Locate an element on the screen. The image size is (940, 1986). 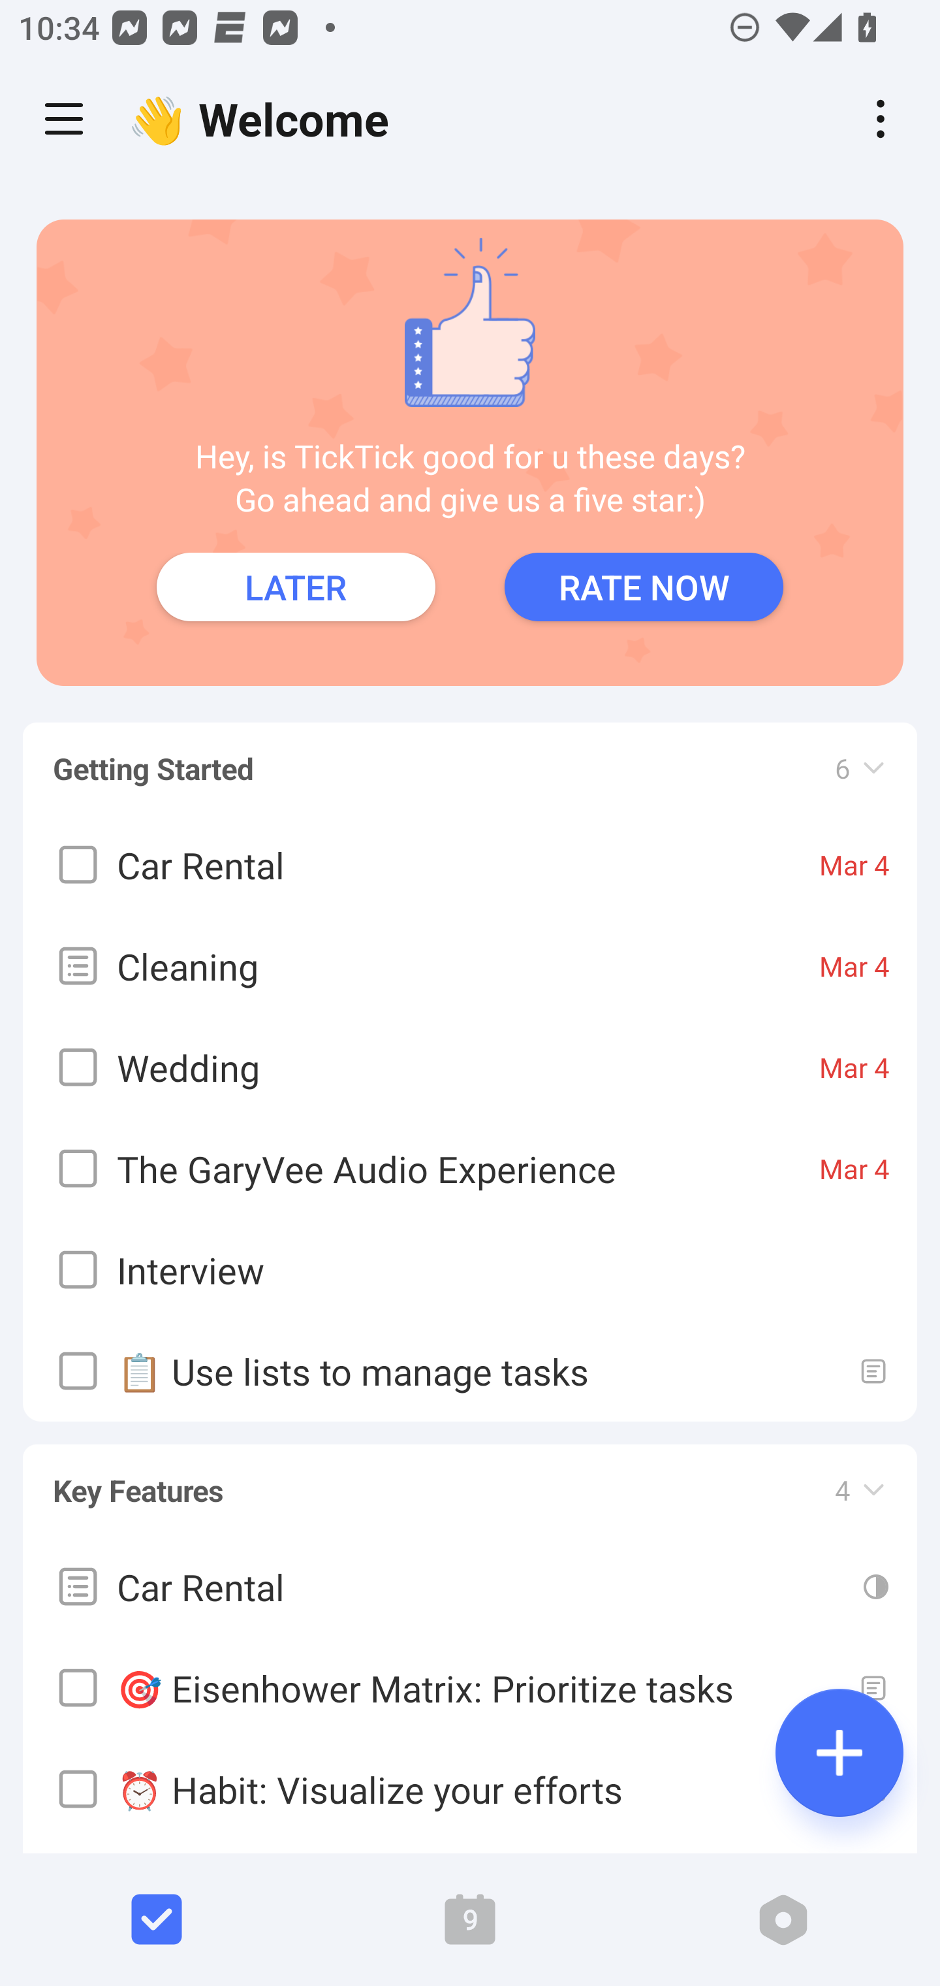
Getting Started 6 is located at coordinates (470, 757).